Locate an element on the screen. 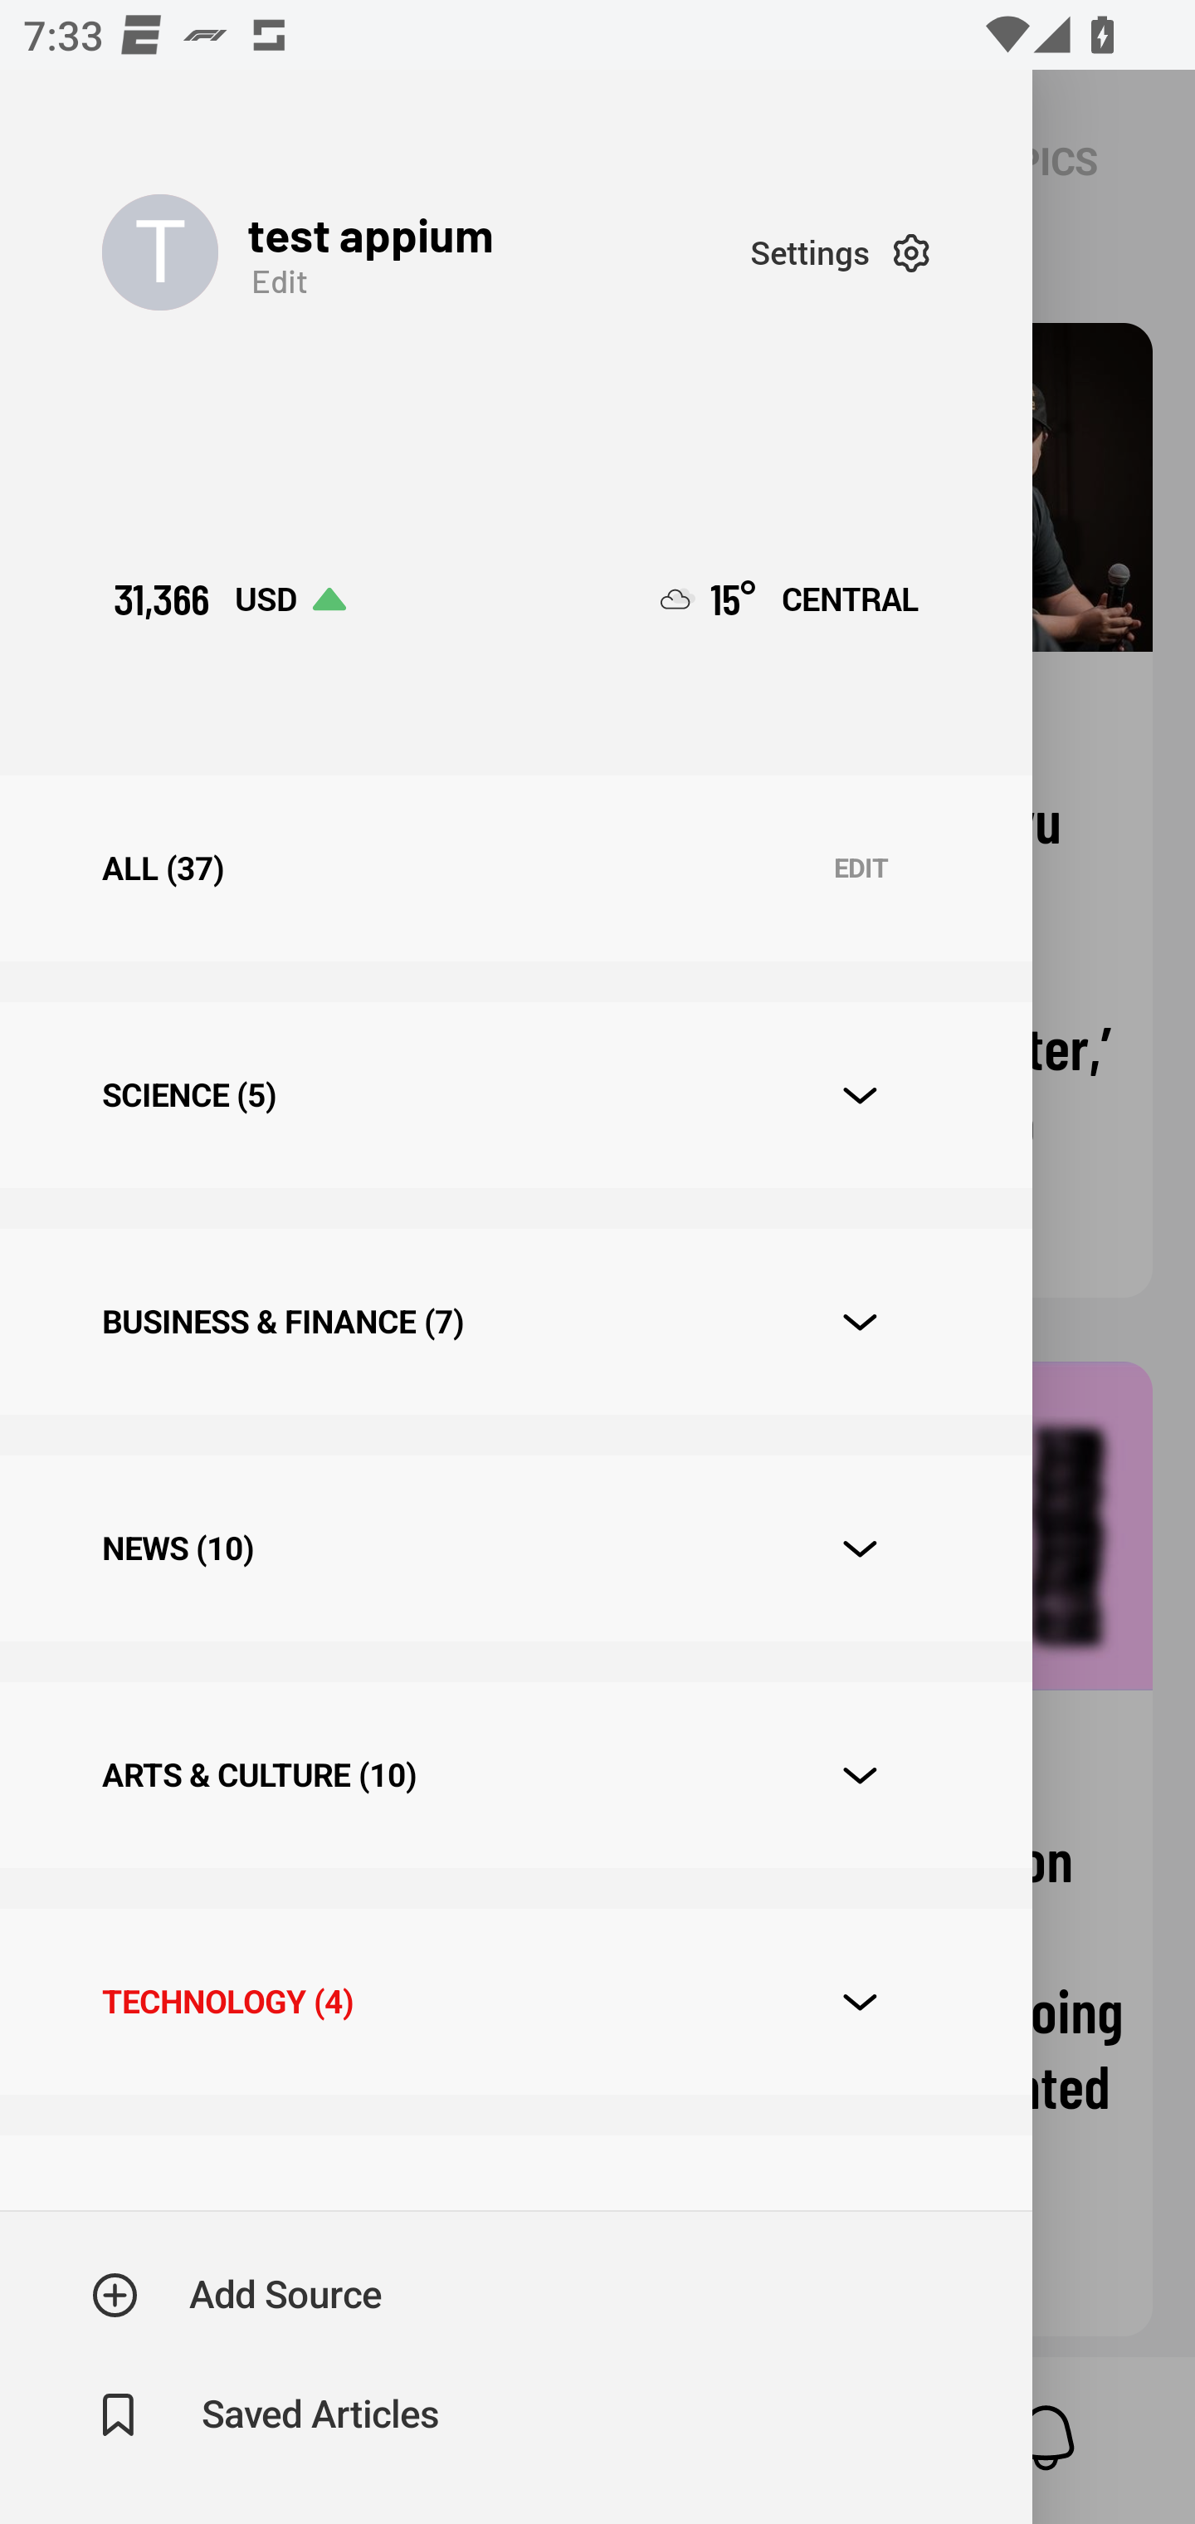 Image resolution: width=1195 pixels, height=2524 pixels. BUSINESS & FINANCE  (7) Expand Button is located at coordinates (515, 1322).